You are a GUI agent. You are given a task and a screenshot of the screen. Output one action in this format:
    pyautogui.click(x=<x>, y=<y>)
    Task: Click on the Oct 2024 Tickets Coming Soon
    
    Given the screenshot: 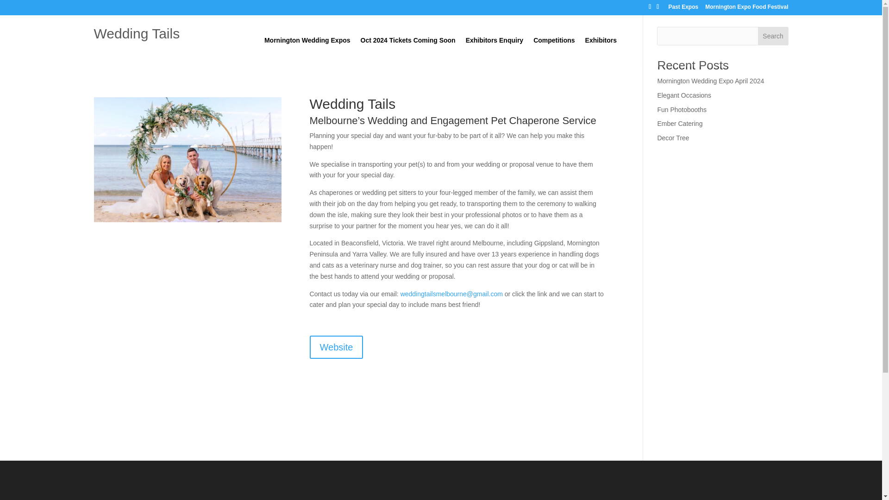 What is the action you would take?
    pyautogui.click(x=408, y=51)
    